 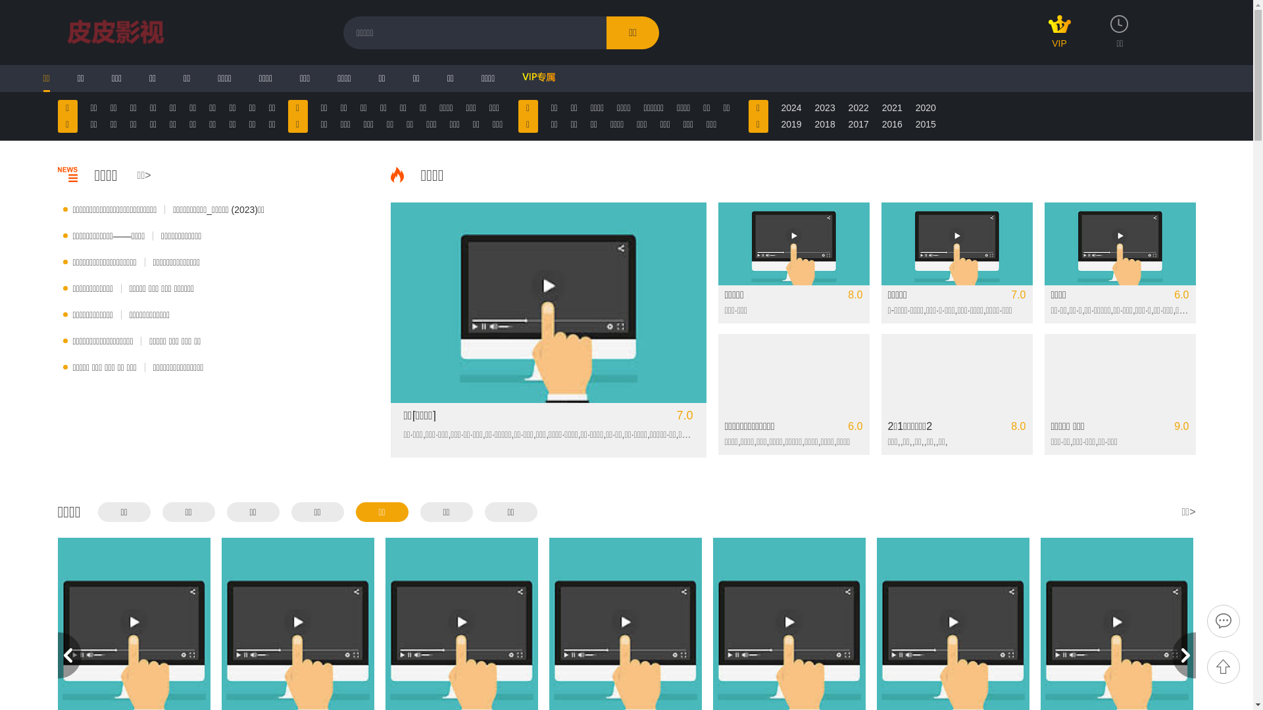 I want to click on 2016, so click(x=892, y=125).